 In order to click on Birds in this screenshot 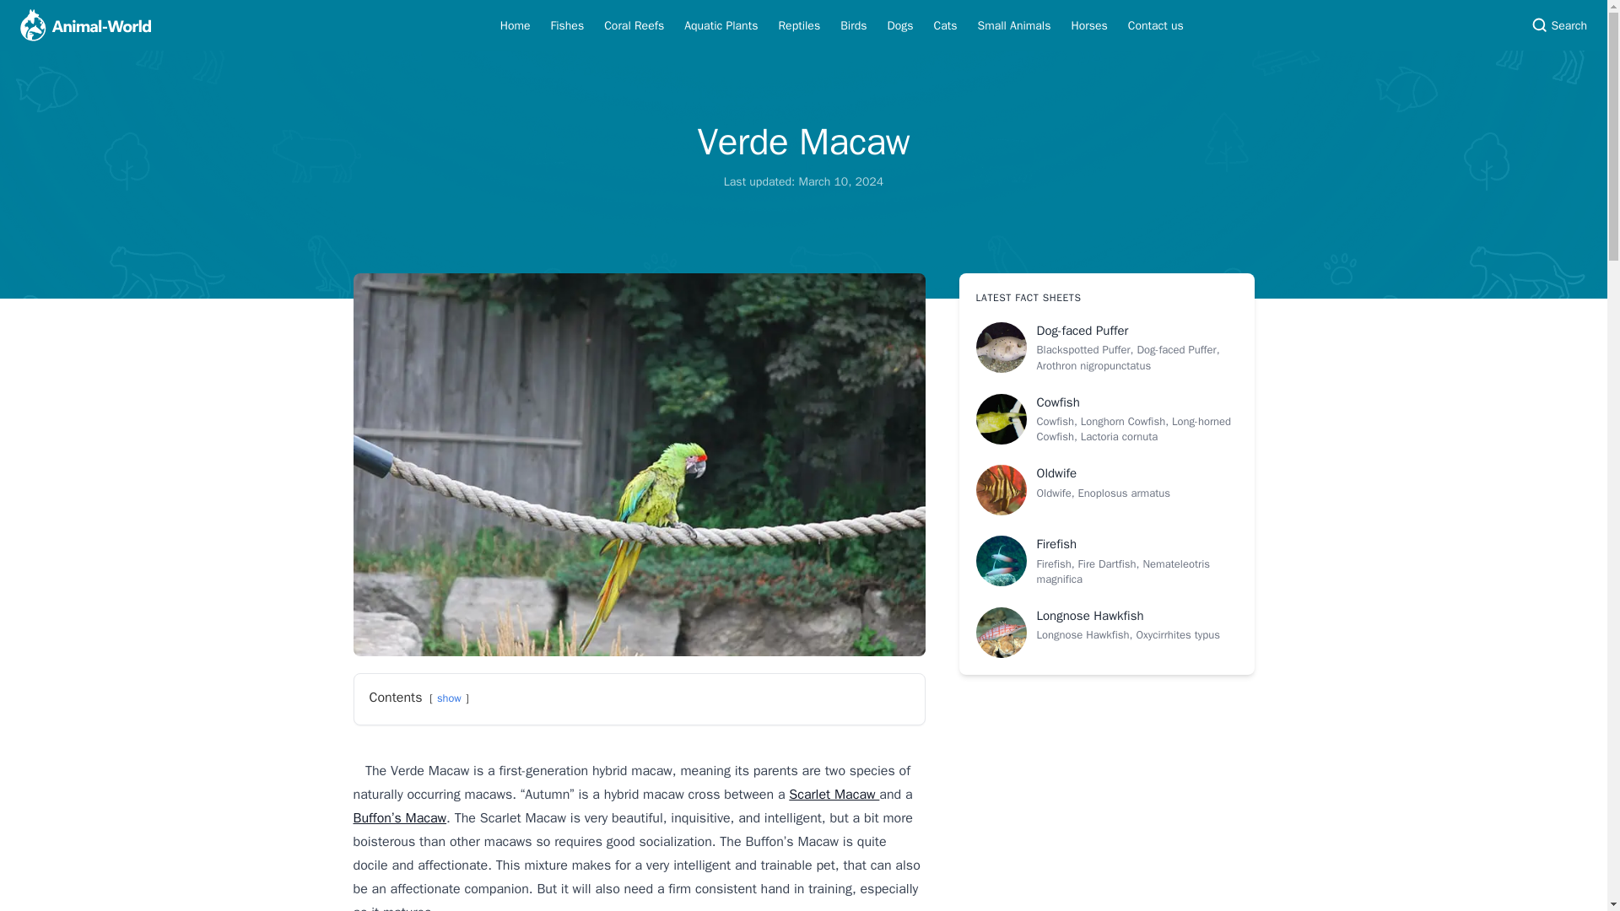, I will do `click(853, 25)`.